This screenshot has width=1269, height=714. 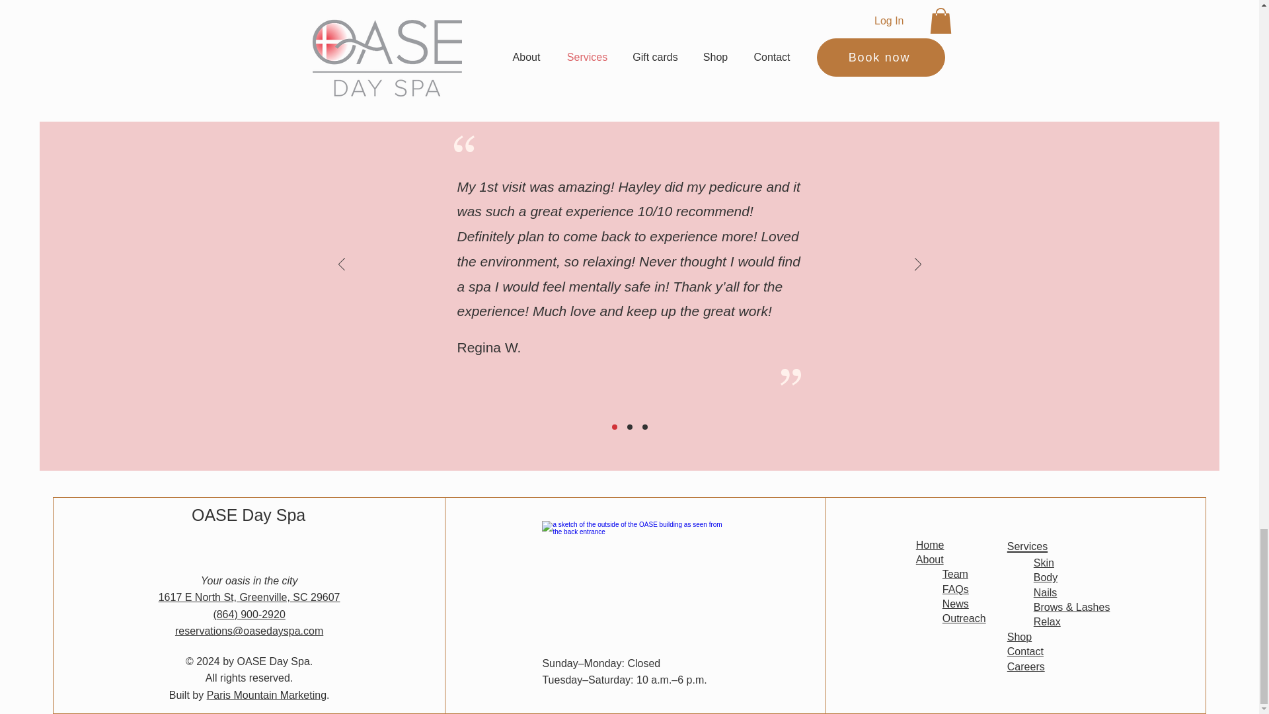 What do you see at coordinates (930, 544) in the screenshot?
I see `Home` at bounding box center [930, 544].